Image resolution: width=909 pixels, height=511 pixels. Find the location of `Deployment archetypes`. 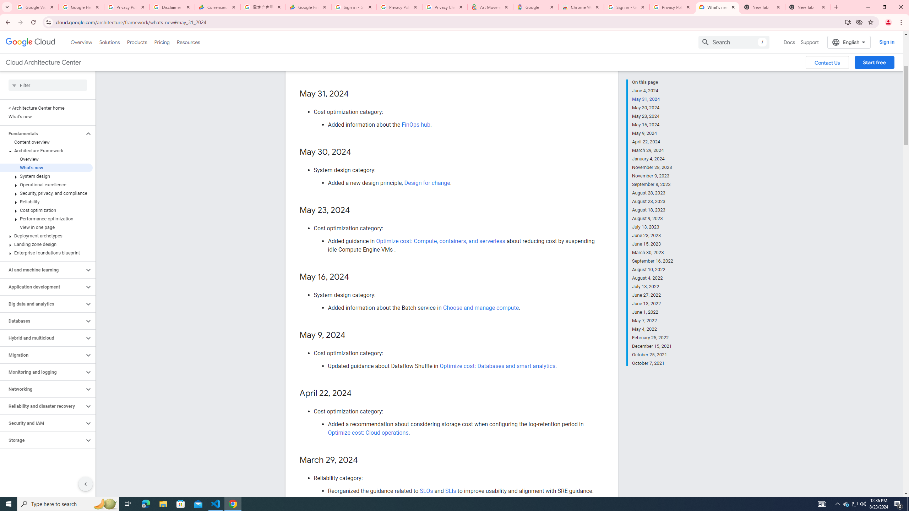

Deployment archetypes is located at coordinates (46, 236).